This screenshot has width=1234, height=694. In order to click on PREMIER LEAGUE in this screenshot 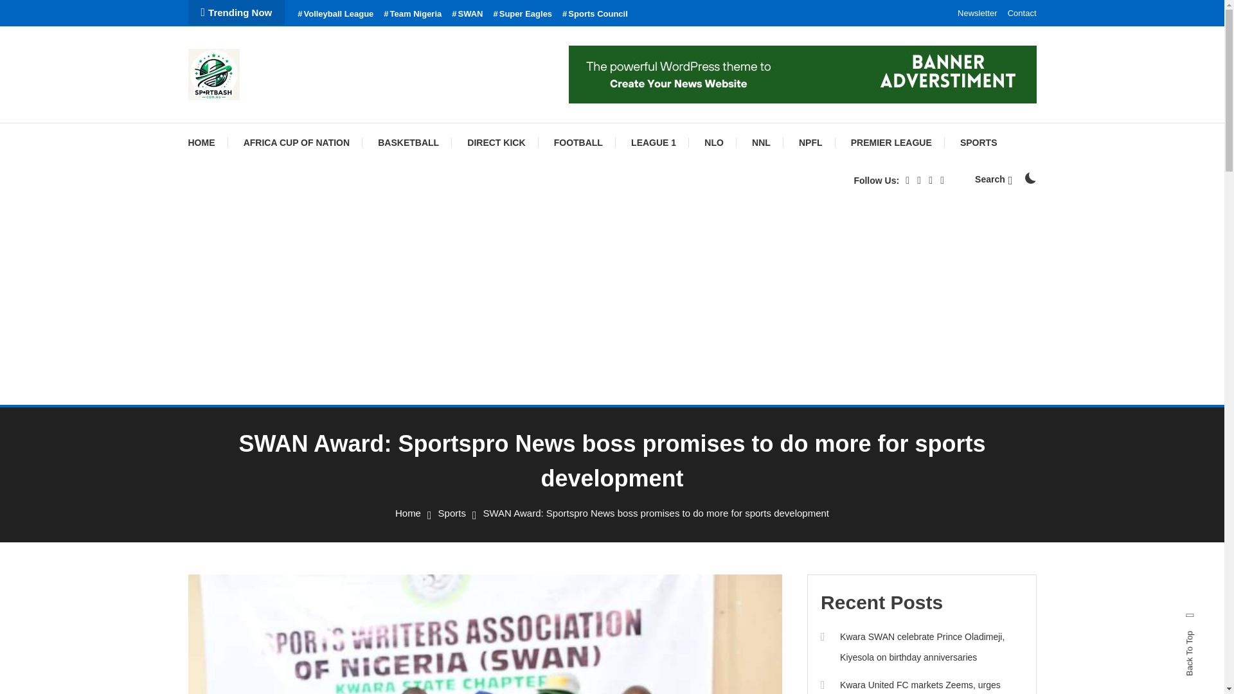, I will do `click(891, 143)`.